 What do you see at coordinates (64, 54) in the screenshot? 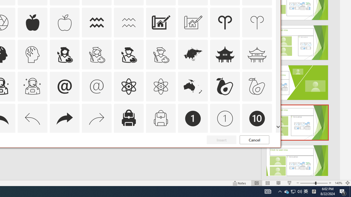
I see `AutomationID: Icons_ArtistFemale` at bounding box center [64, 54].